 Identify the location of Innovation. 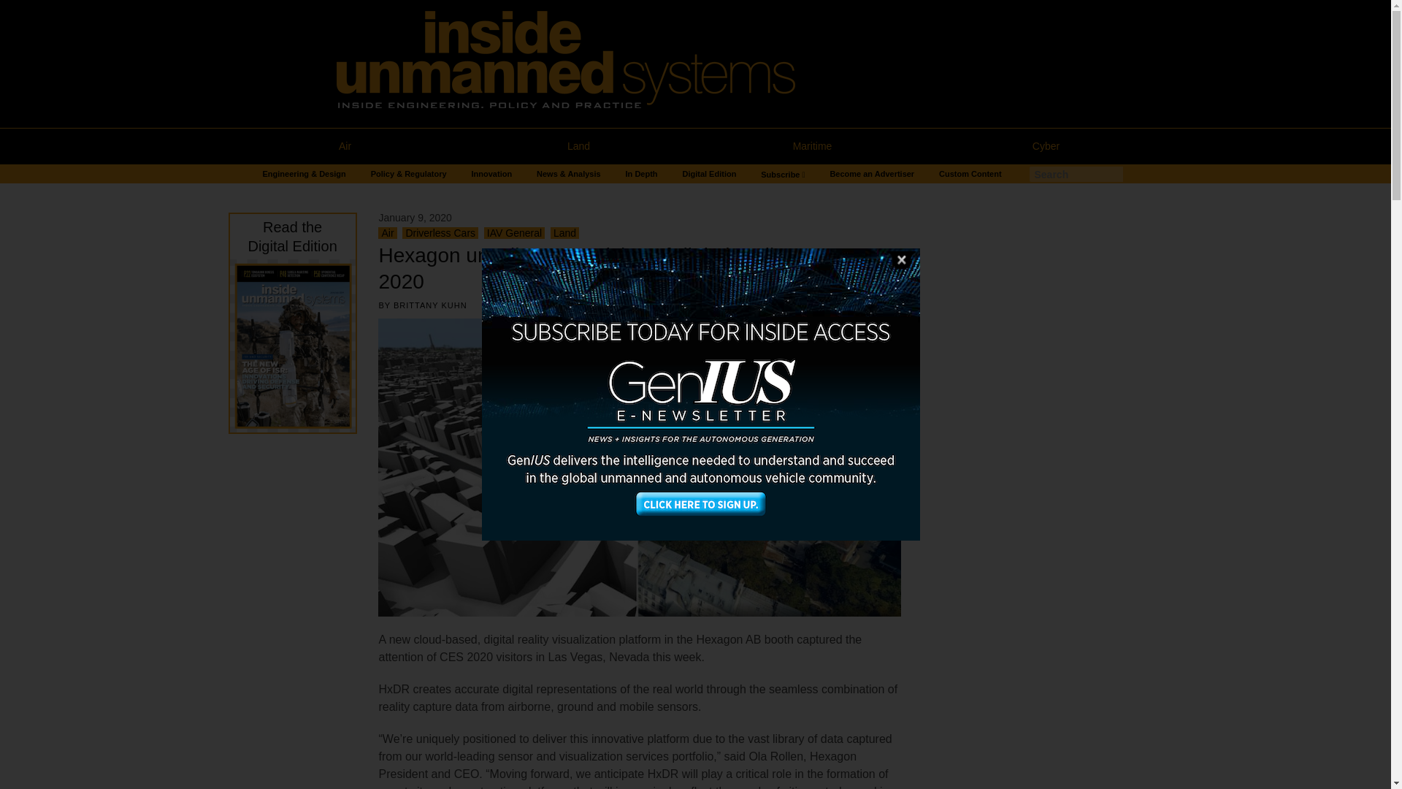
(492, 174).